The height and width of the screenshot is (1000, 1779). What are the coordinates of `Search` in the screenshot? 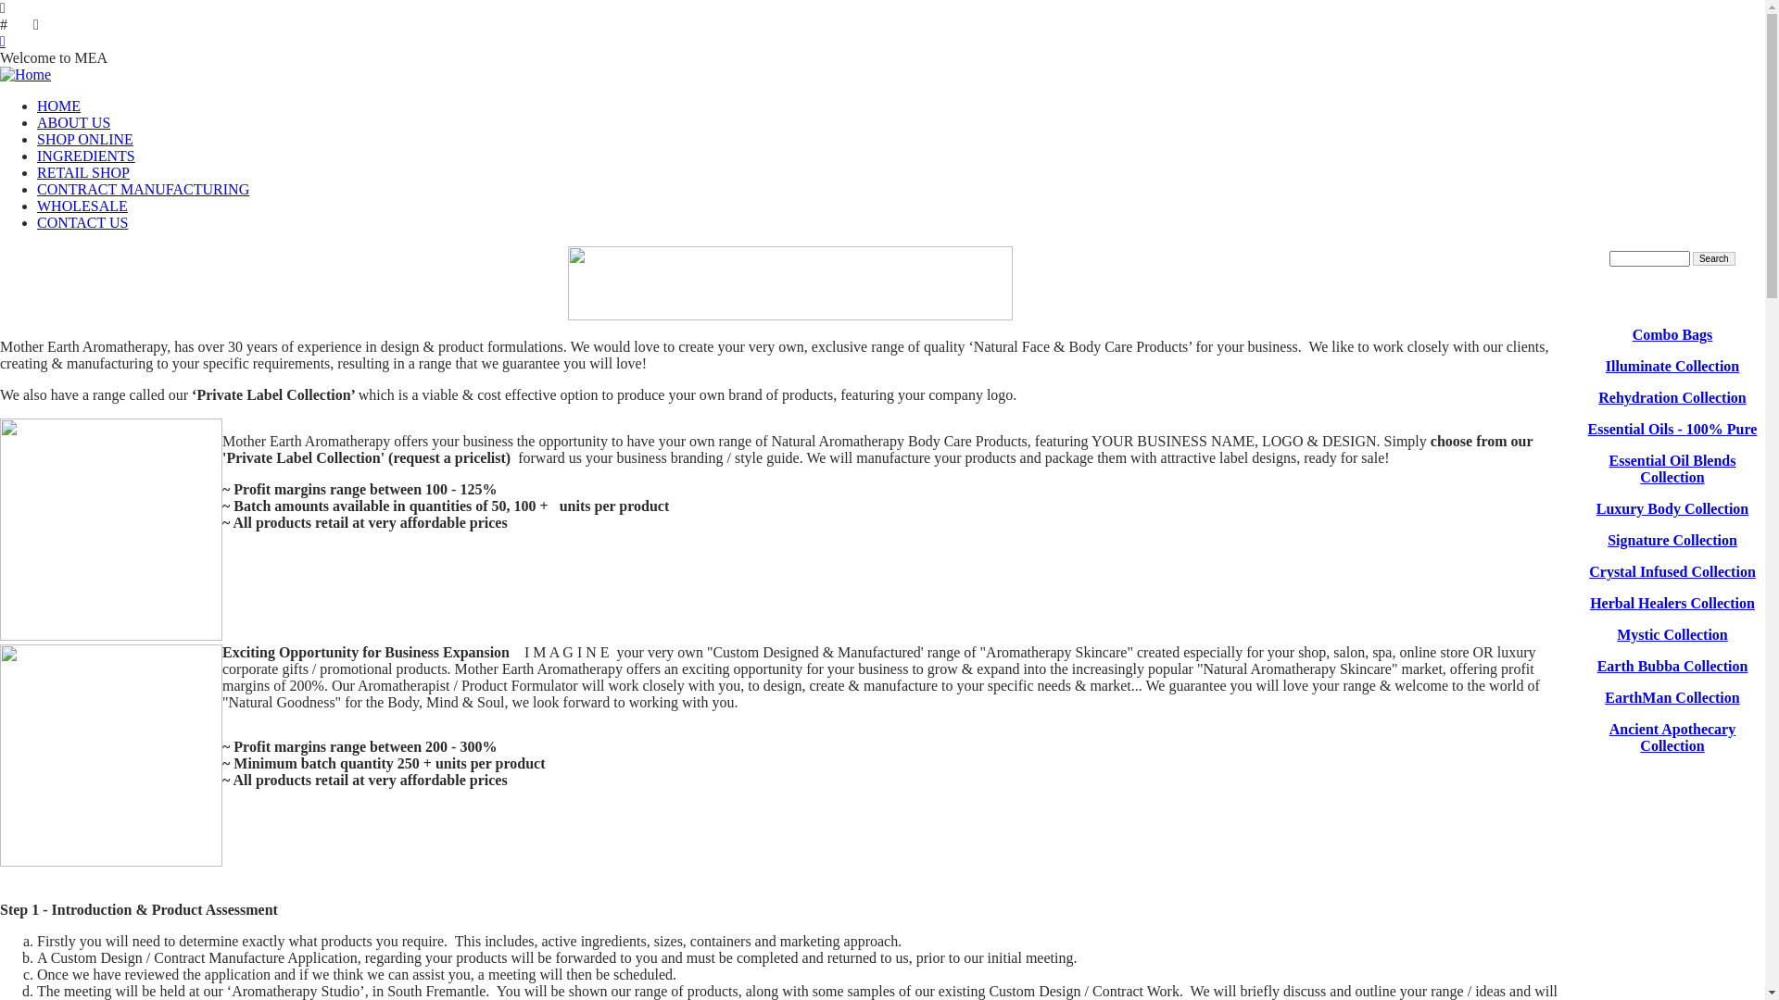 It's located at (1714, 259).